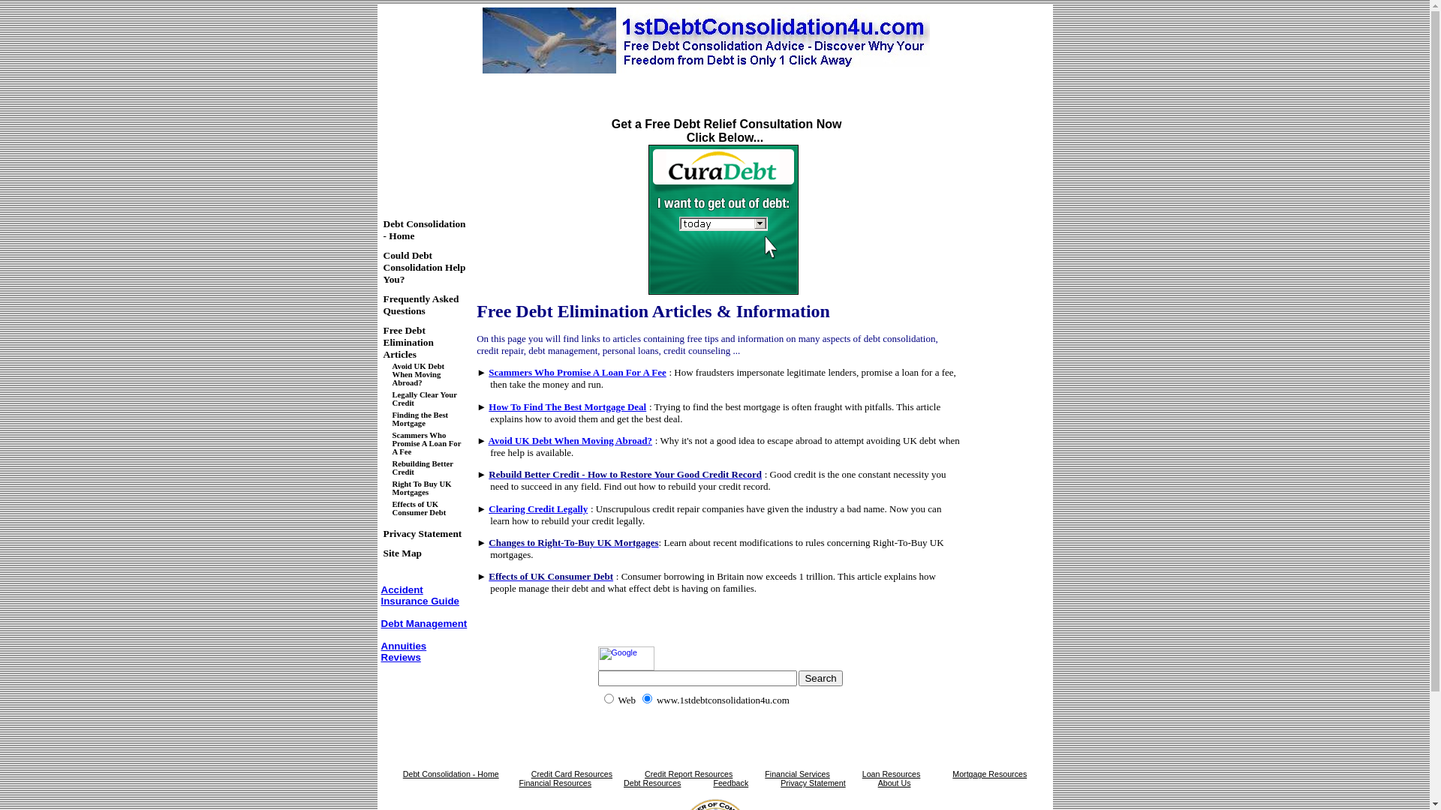  What do you see at coordinates (689, 774) in the screenshot?
I see `Credit Report Resources` at bounding box center [689, 774].